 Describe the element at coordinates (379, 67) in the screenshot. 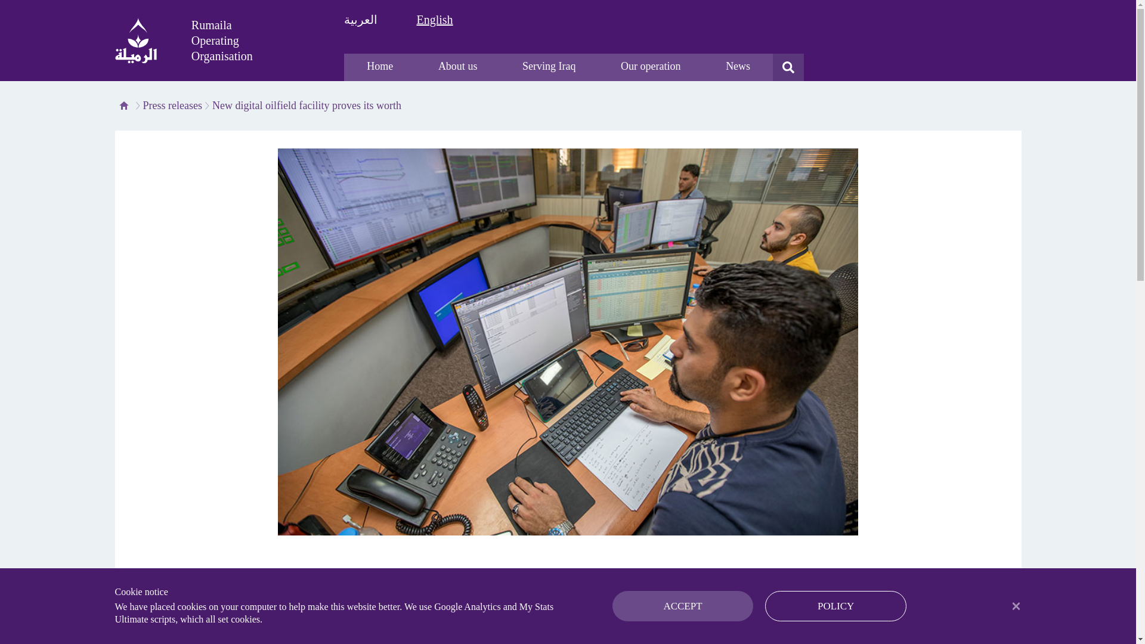

I see `Home` at that location.